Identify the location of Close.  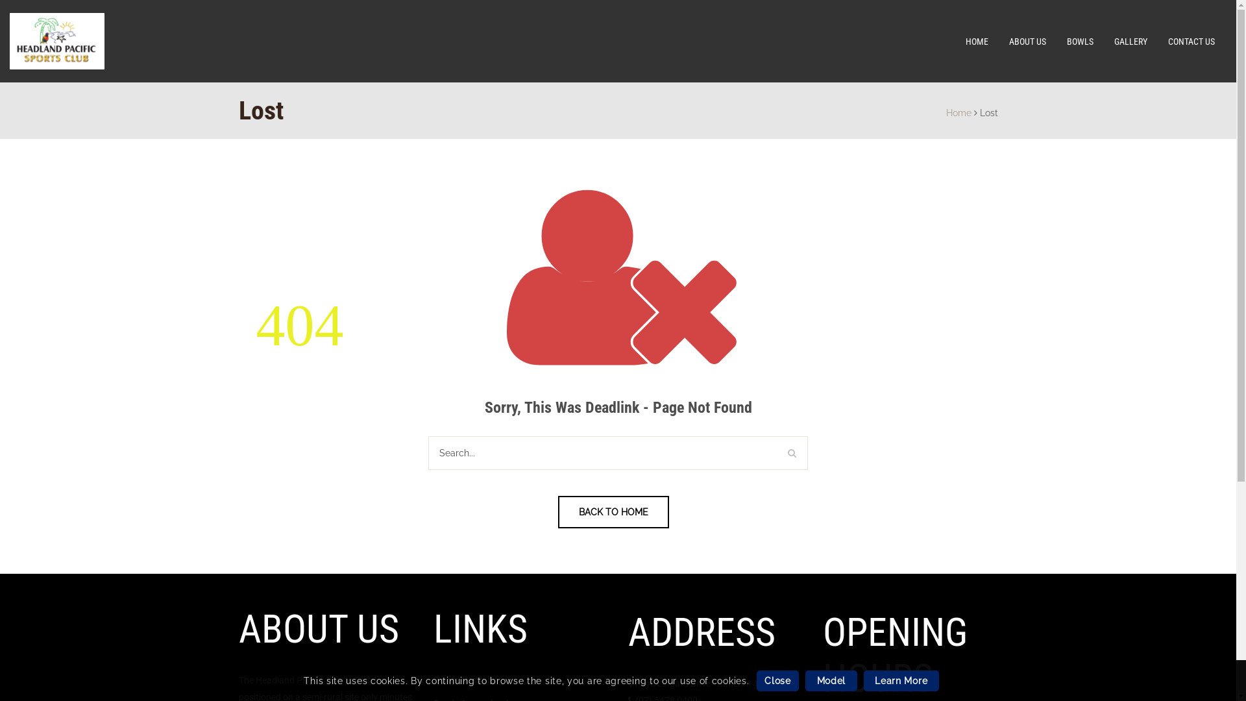
(777, 681).